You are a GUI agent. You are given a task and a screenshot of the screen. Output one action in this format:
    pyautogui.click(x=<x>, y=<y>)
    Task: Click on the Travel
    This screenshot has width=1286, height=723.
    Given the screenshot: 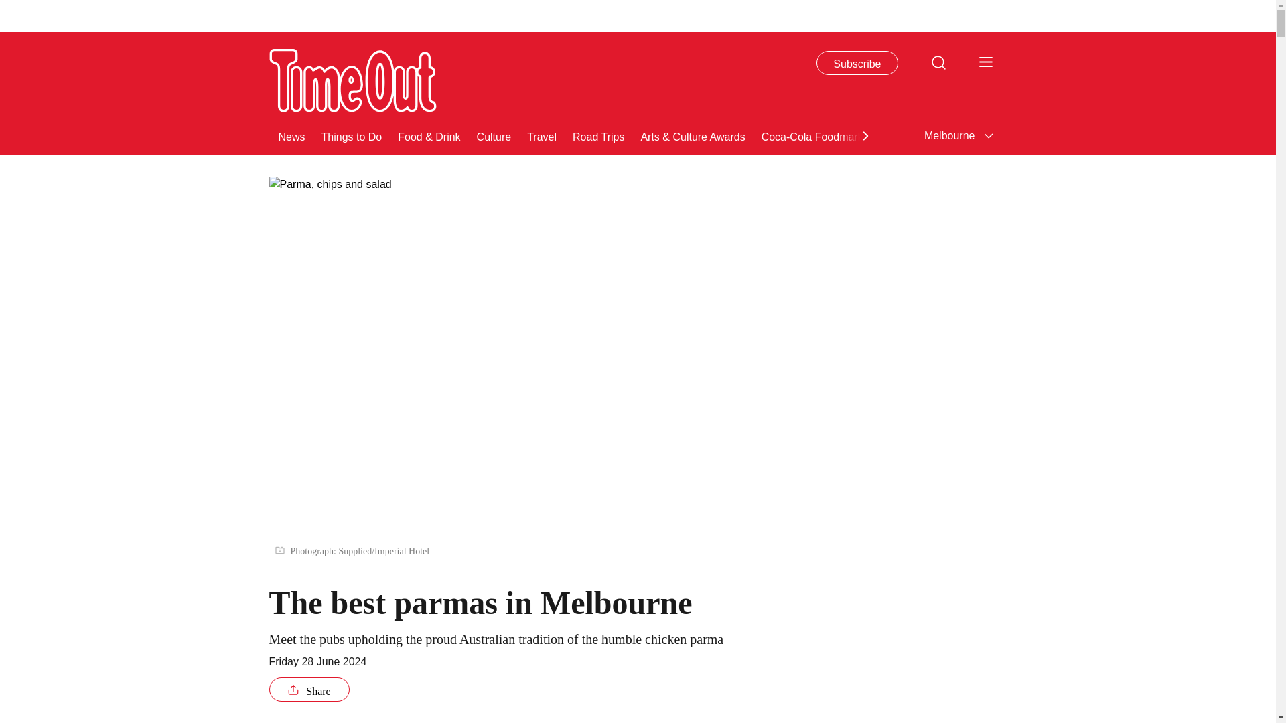 What is the action you would take?
    pyautogui.click(x=542, y=135)
    